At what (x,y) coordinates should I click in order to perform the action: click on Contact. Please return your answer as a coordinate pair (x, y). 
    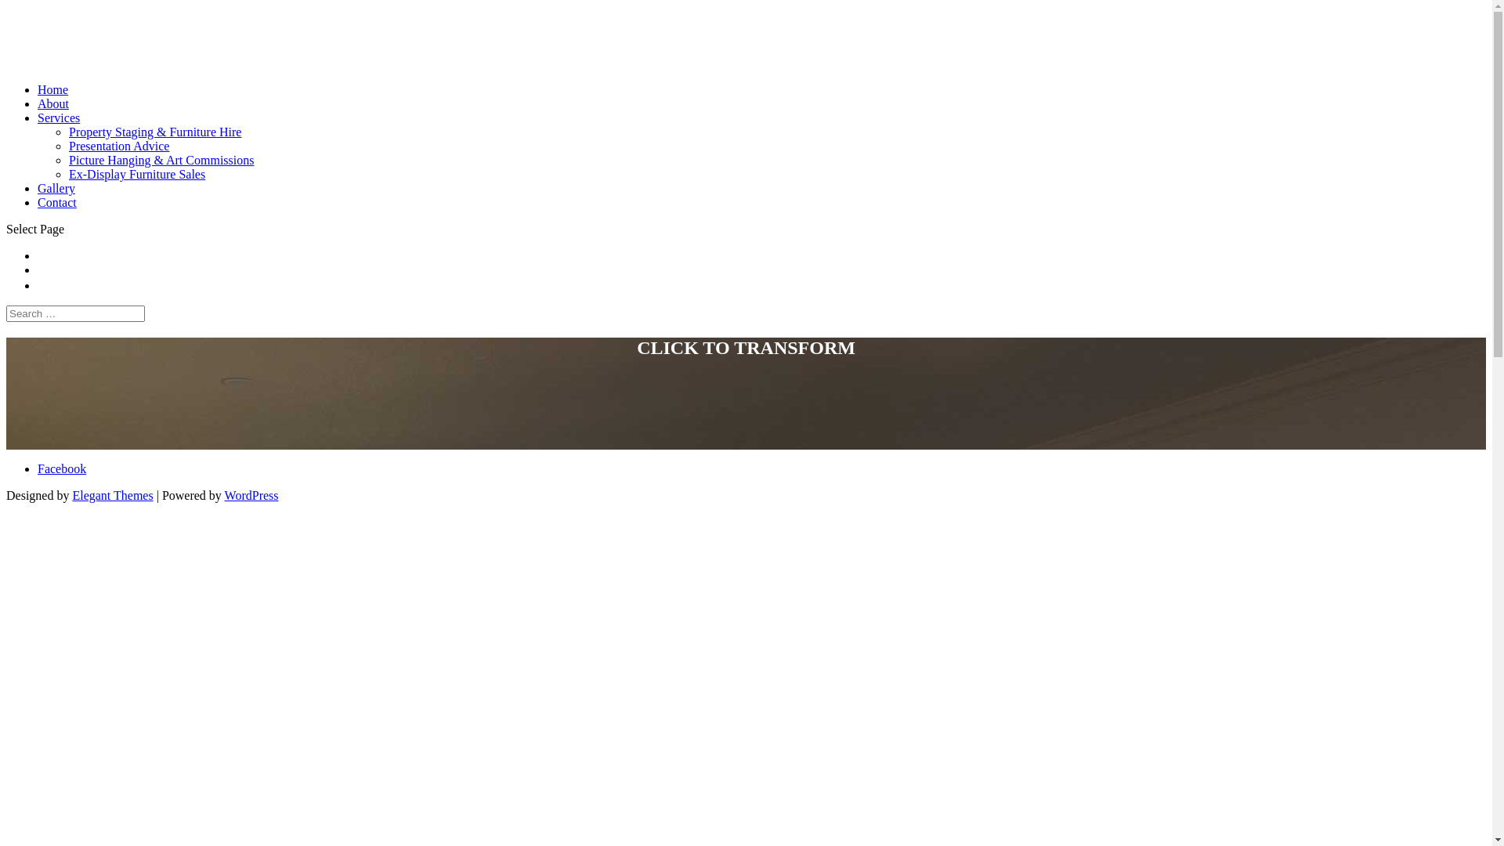
    Looking at the image, I should click on (57, 202).